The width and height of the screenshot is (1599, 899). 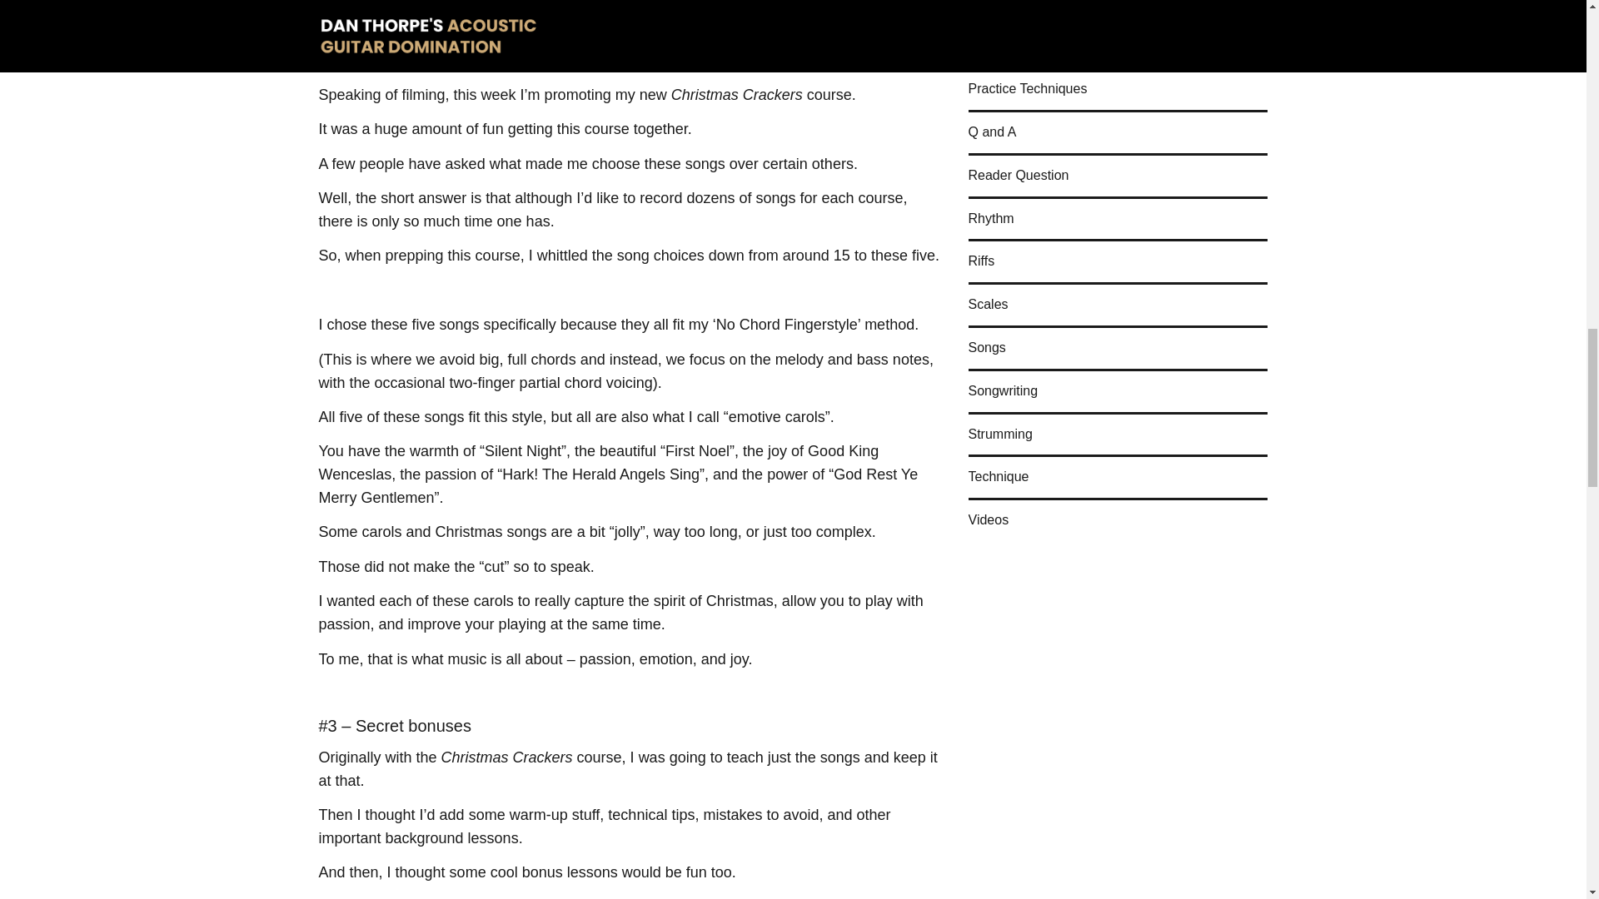 I want to click on Reader Question, so click(x=1018, y=176).